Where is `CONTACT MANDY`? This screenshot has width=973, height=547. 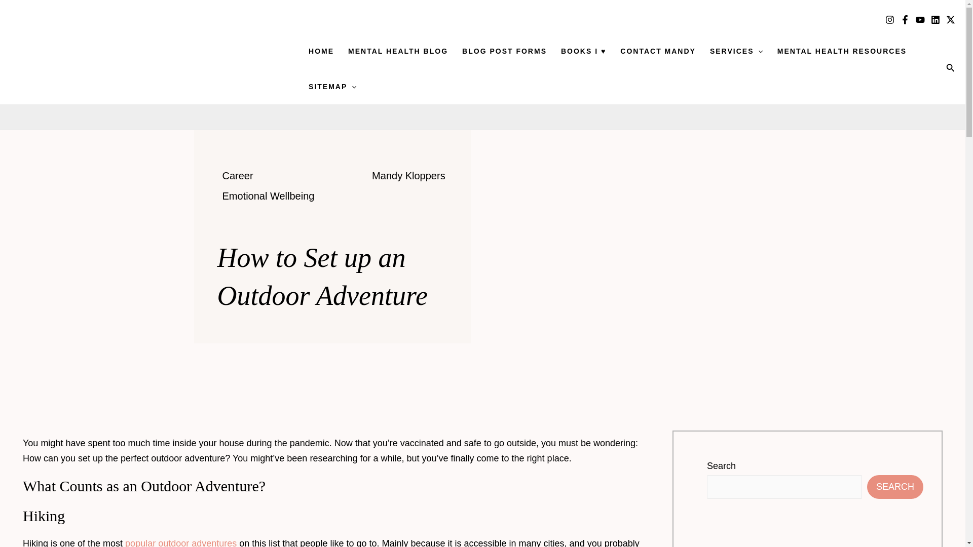
CONTACT MANDY is located at coordinates (658, 51).